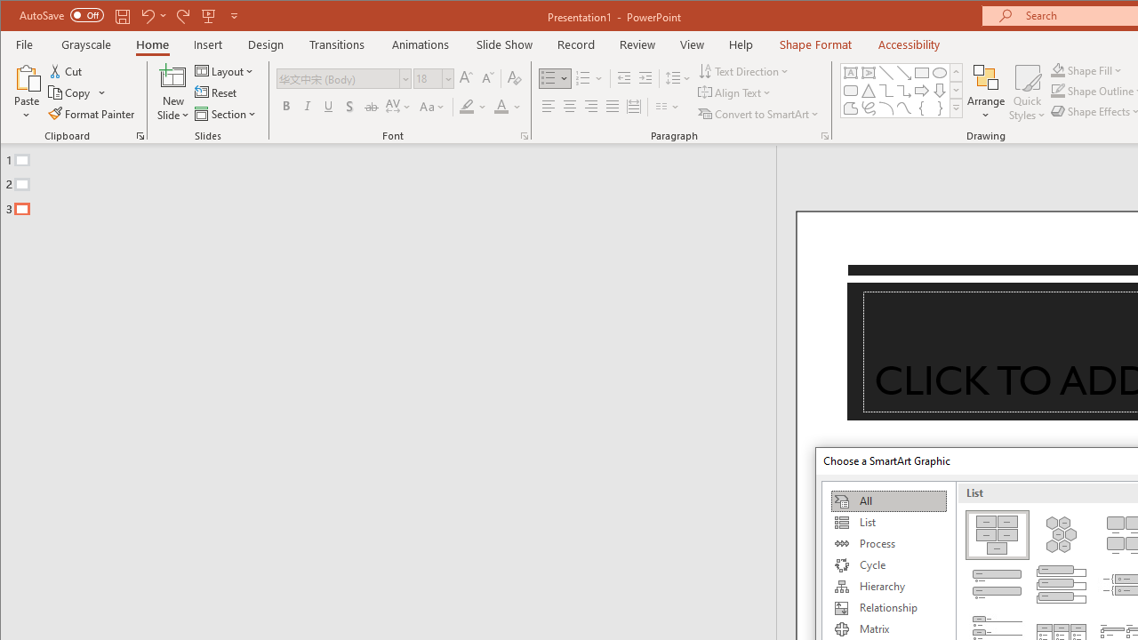 The height and width of the screenshot is (640, 1138). Describe the element at coordinates (286, 107) in the screenshot. I see `Bold` at that location.